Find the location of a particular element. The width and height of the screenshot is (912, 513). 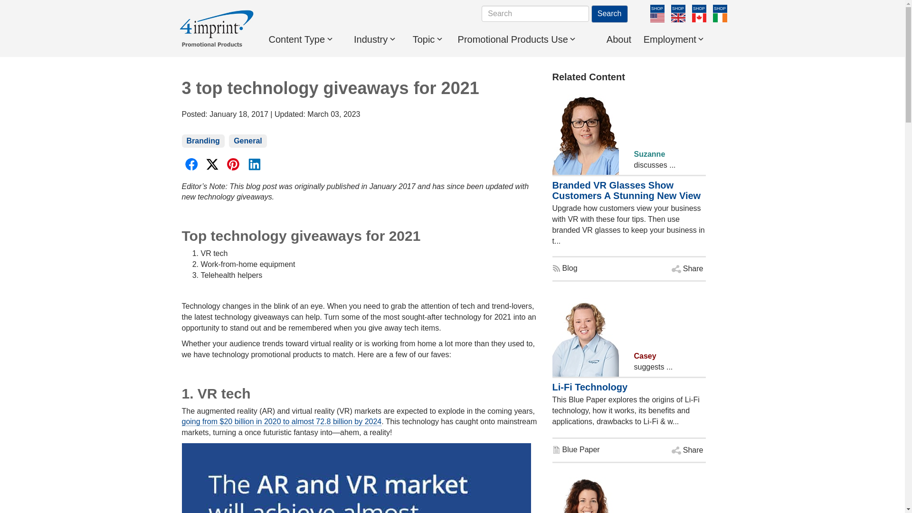

Shop is located at coordinates (719, 9).